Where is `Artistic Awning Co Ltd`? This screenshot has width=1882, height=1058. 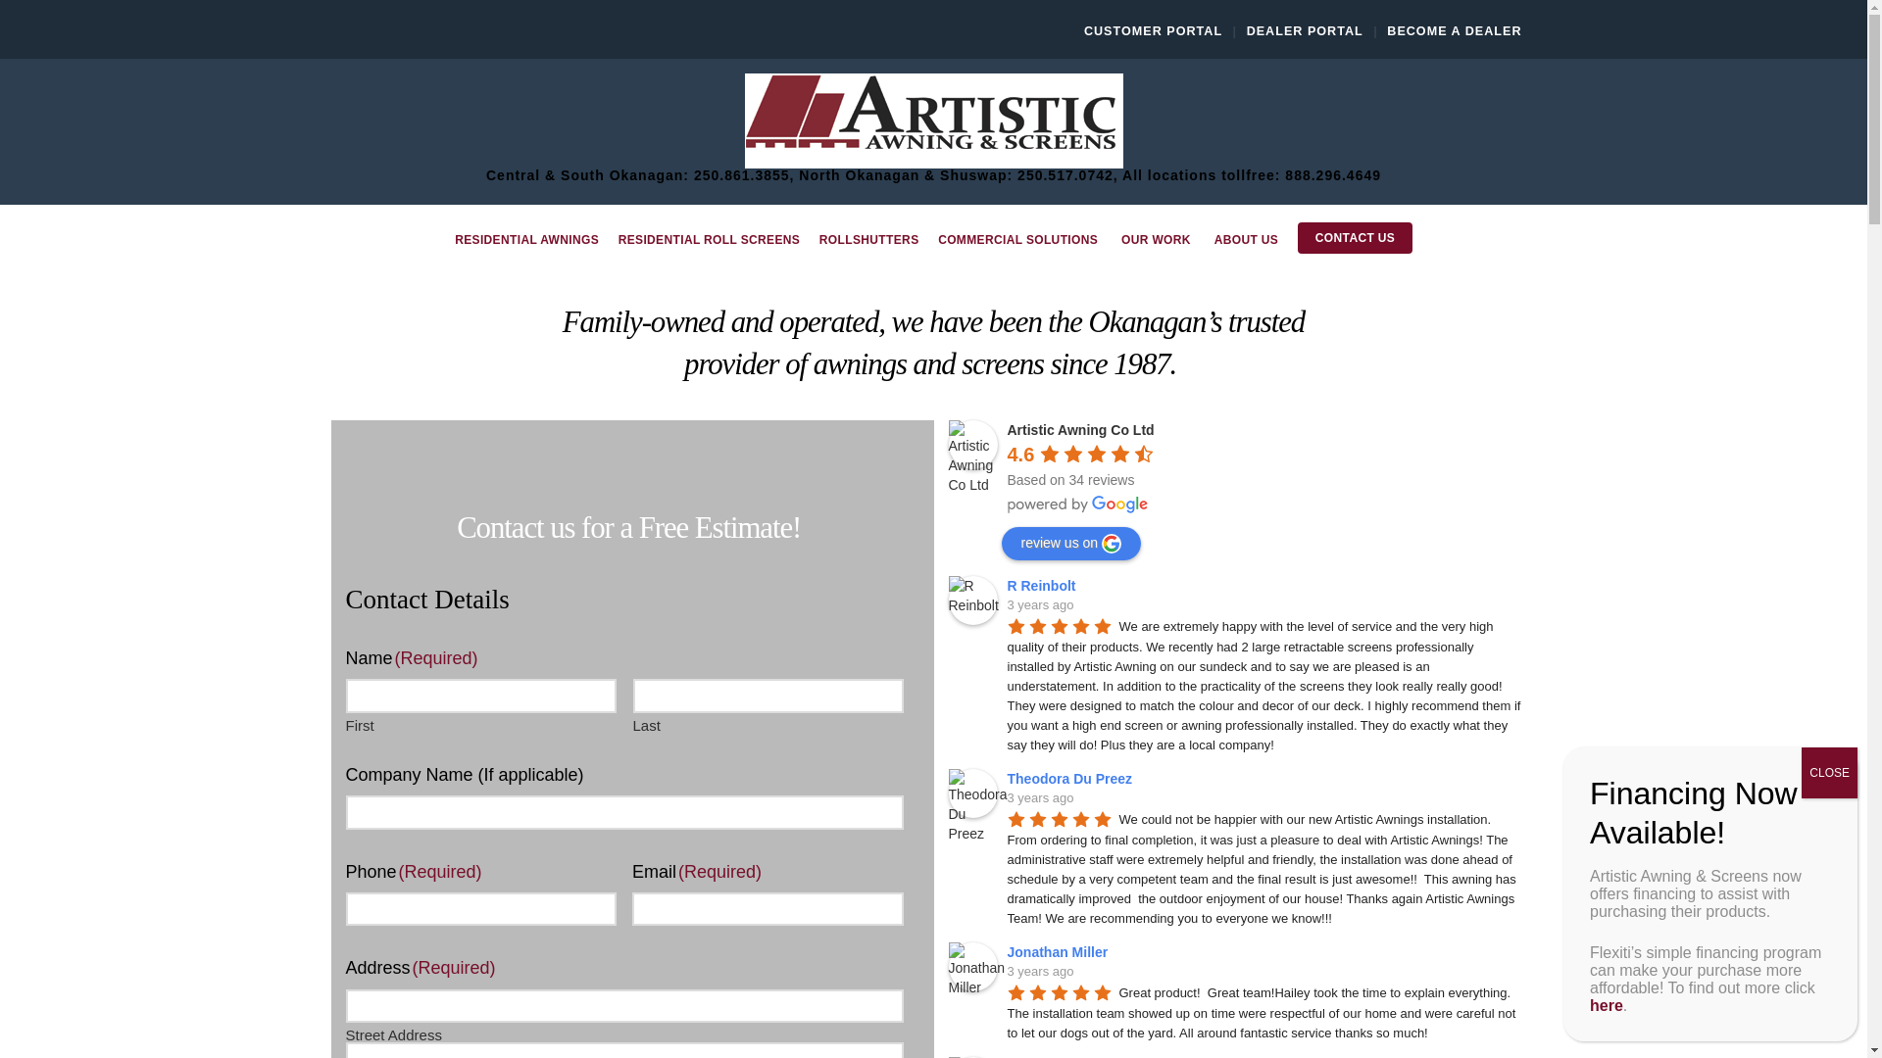 Artistic Awning Co Ltd is located at coordinates (1080, 429).